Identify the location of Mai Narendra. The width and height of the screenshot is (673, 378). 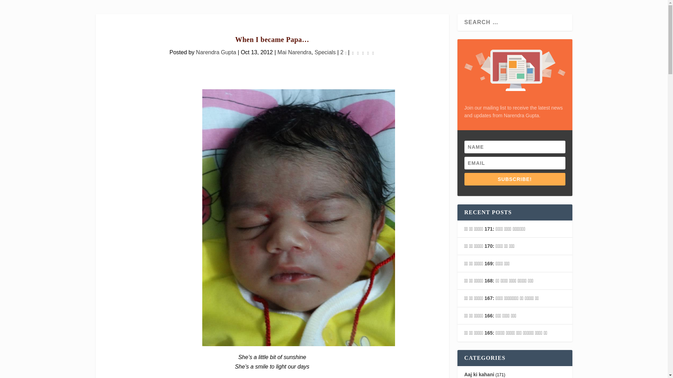
(294, 52).